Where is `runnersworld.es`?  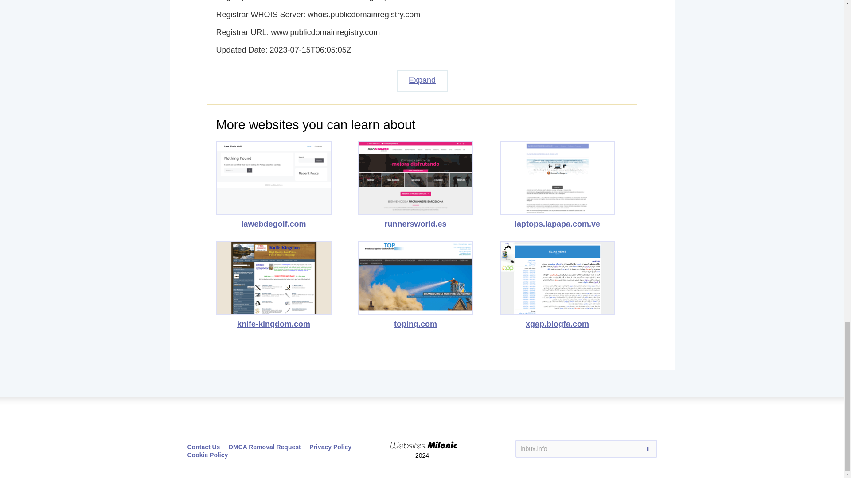
runnersworld.es is located at coordinates (416, 185).